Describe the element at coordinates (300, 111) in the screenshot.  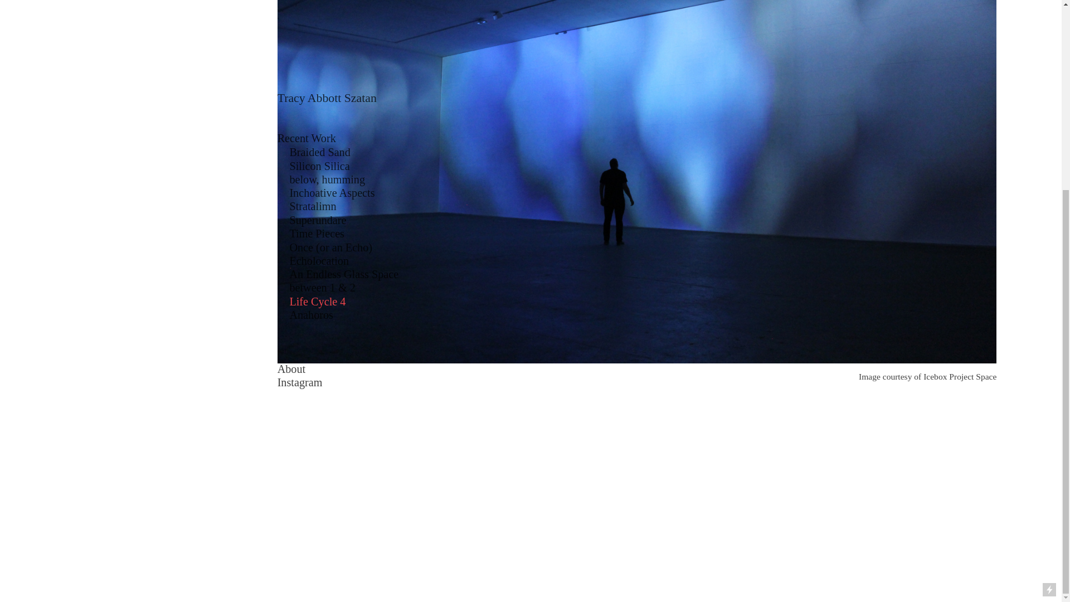
I see `Instagram` at that location.